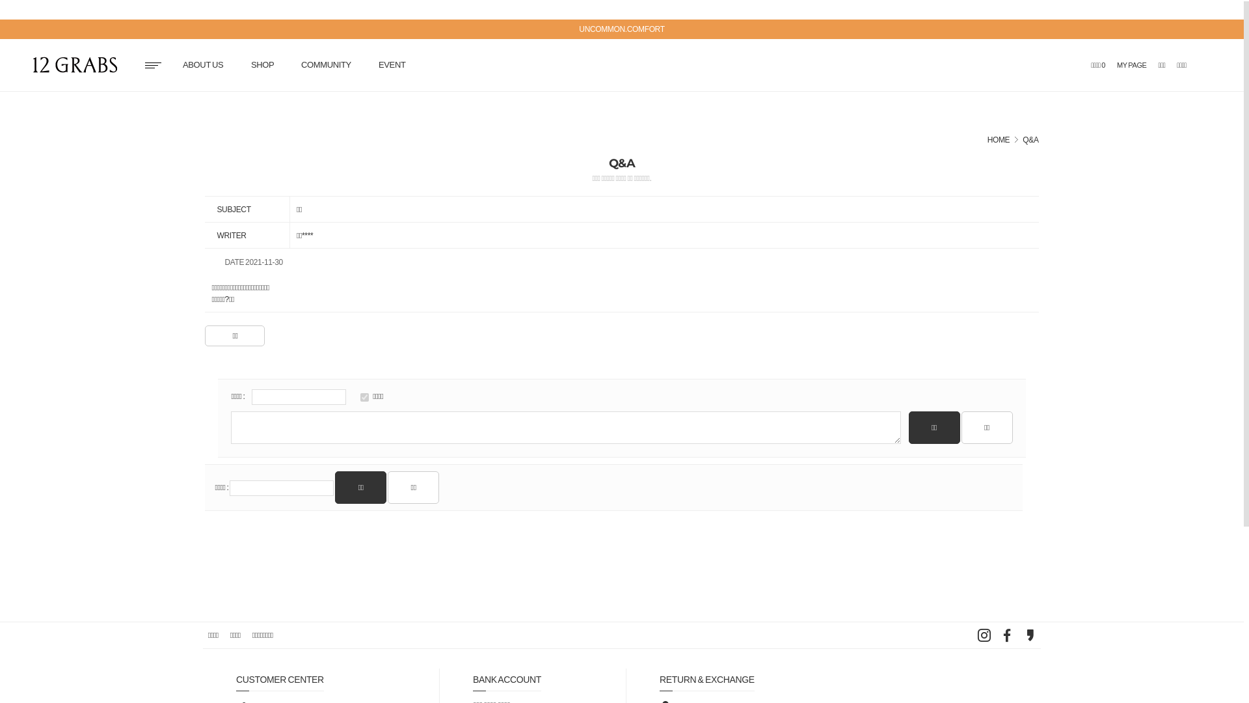  I want to click on  , so click(78, 66).